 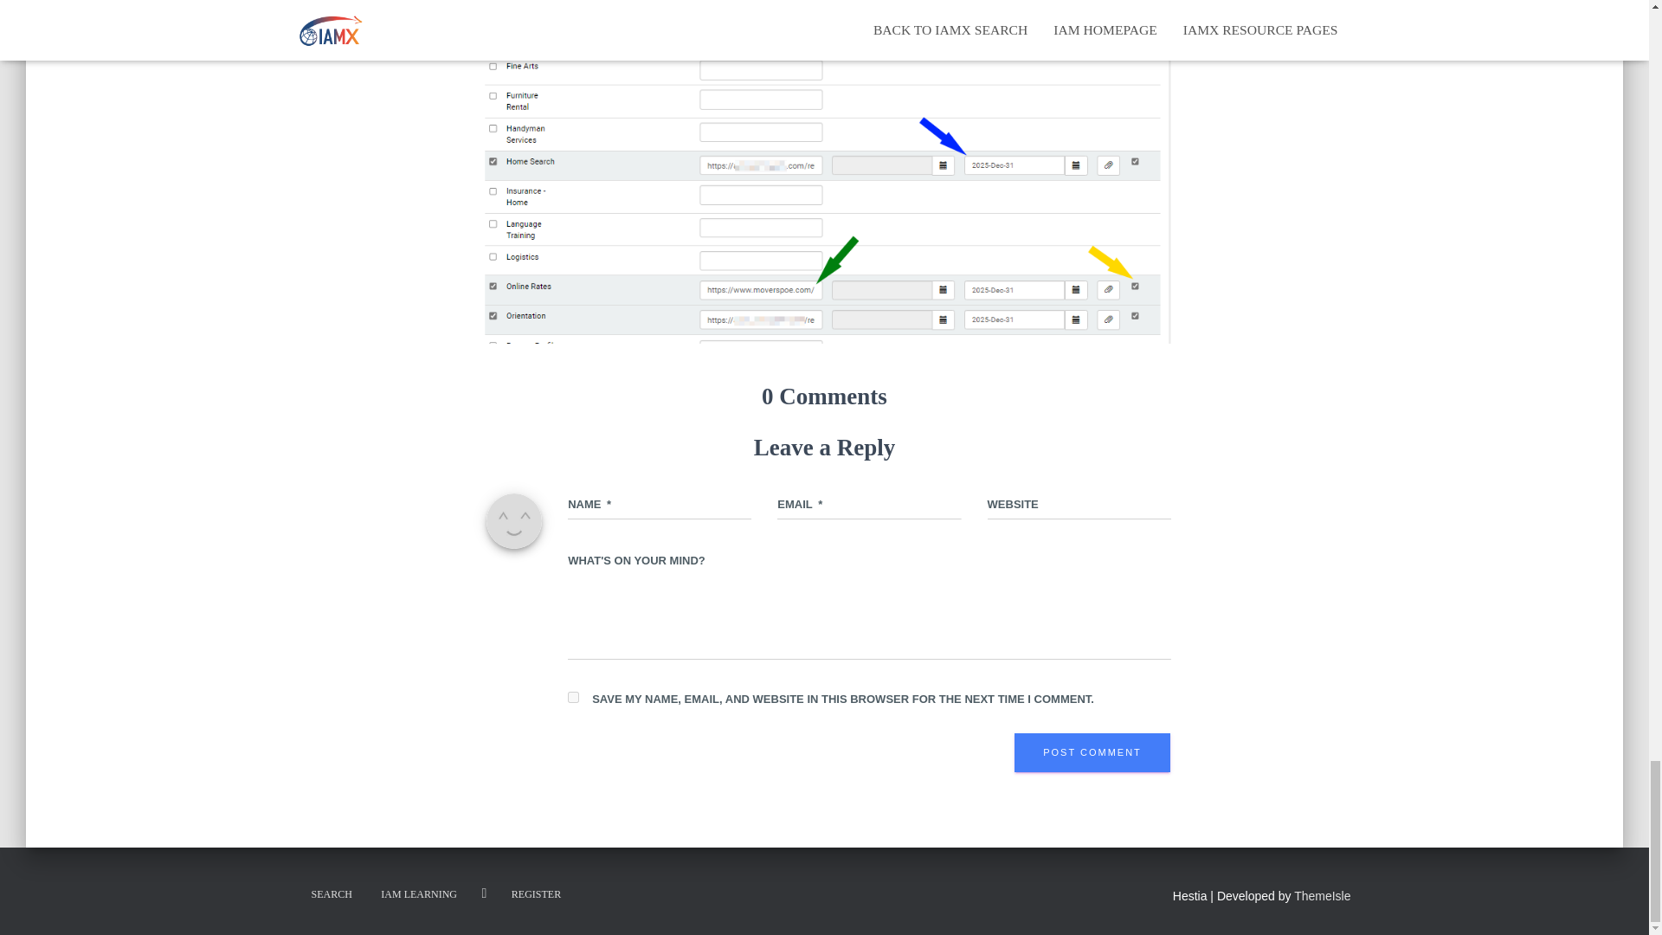 I want to click on REGISTER, so click(x=536, y=894).